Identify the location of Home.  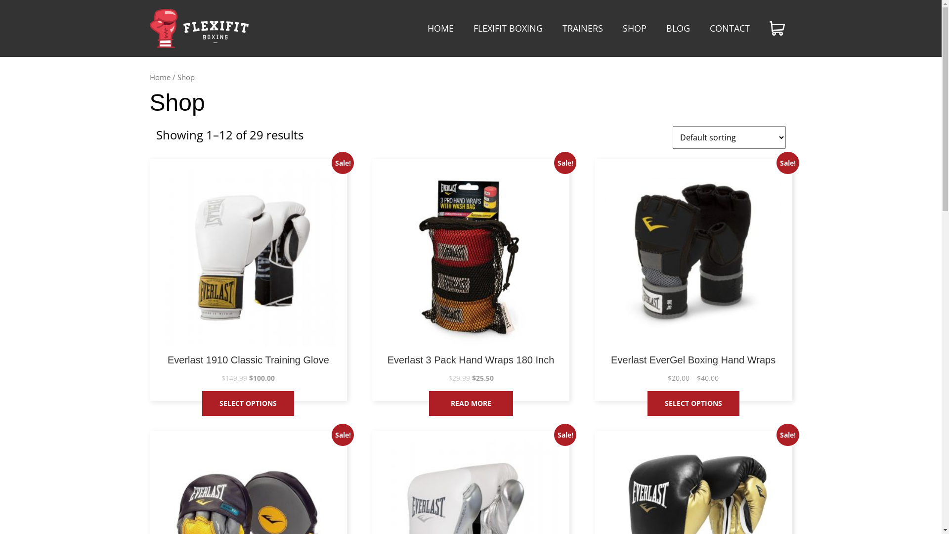
(160, 77).